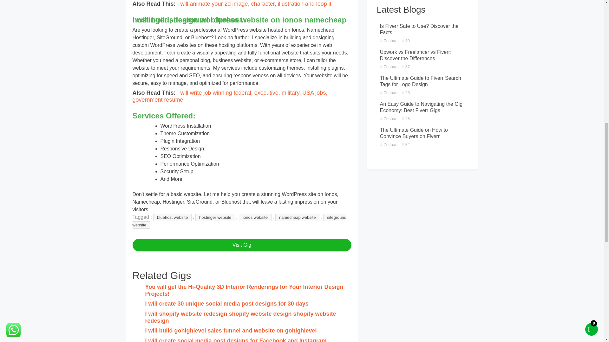 The height and width of the screenshot is (342, 609). Describe the element at coordinates (173, 217) in the screenshot. I see `bluehost website` at that location.